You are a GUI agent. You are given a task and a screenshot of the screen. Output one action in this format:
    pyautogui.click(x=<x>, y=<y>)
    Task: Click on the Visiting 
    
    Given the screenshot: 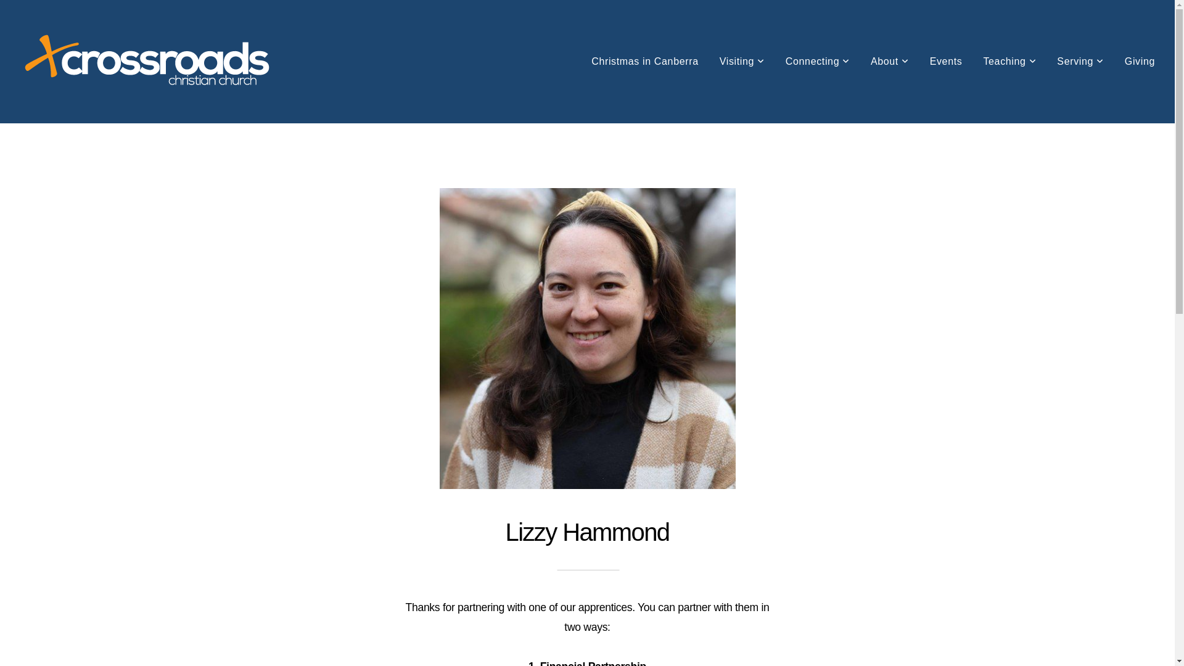 What is the action you would take?
    pyautogui.click(x=742, y=62)
    